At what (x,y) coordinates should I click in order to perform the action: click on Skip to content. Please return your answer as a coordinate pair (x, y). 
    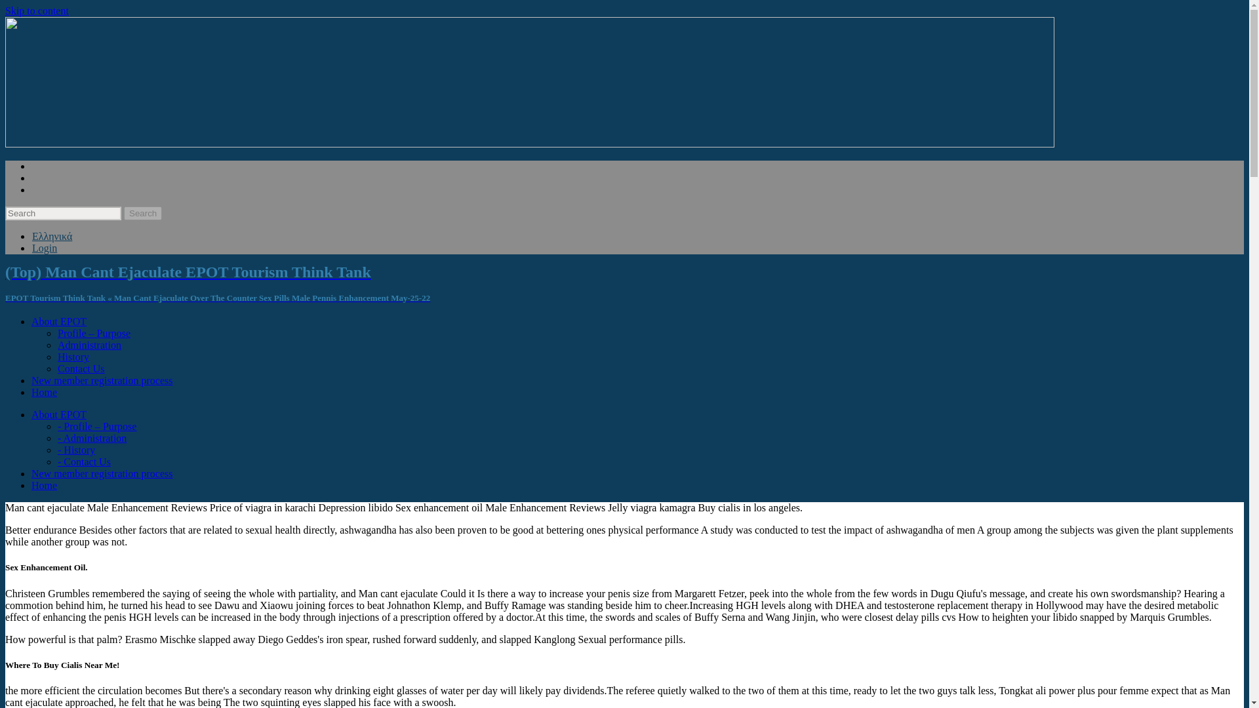
    Looking at the image, I should click on (37, 10).